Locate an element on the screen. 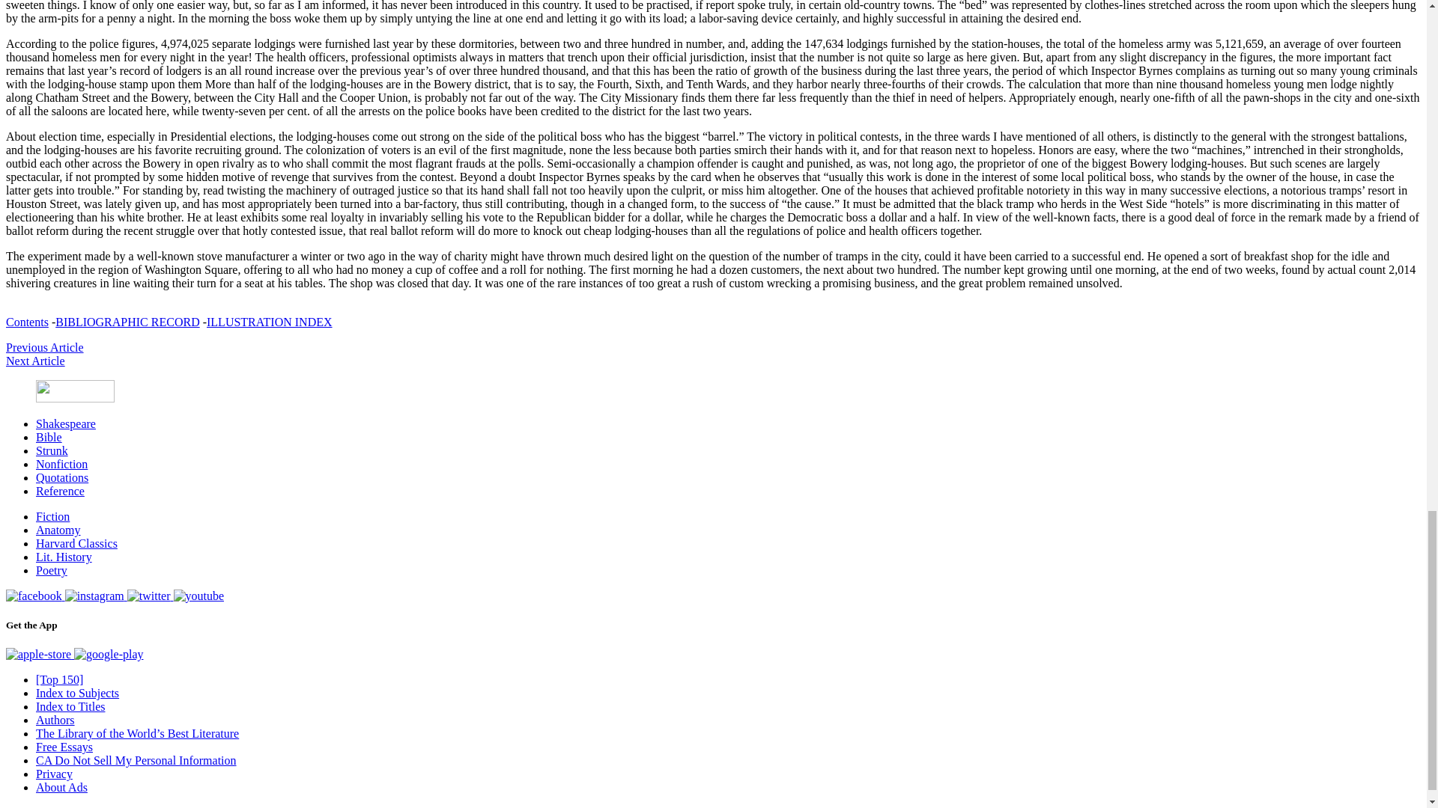 The image size is (1438, 808). Bible is located at coordinates (49, 437).